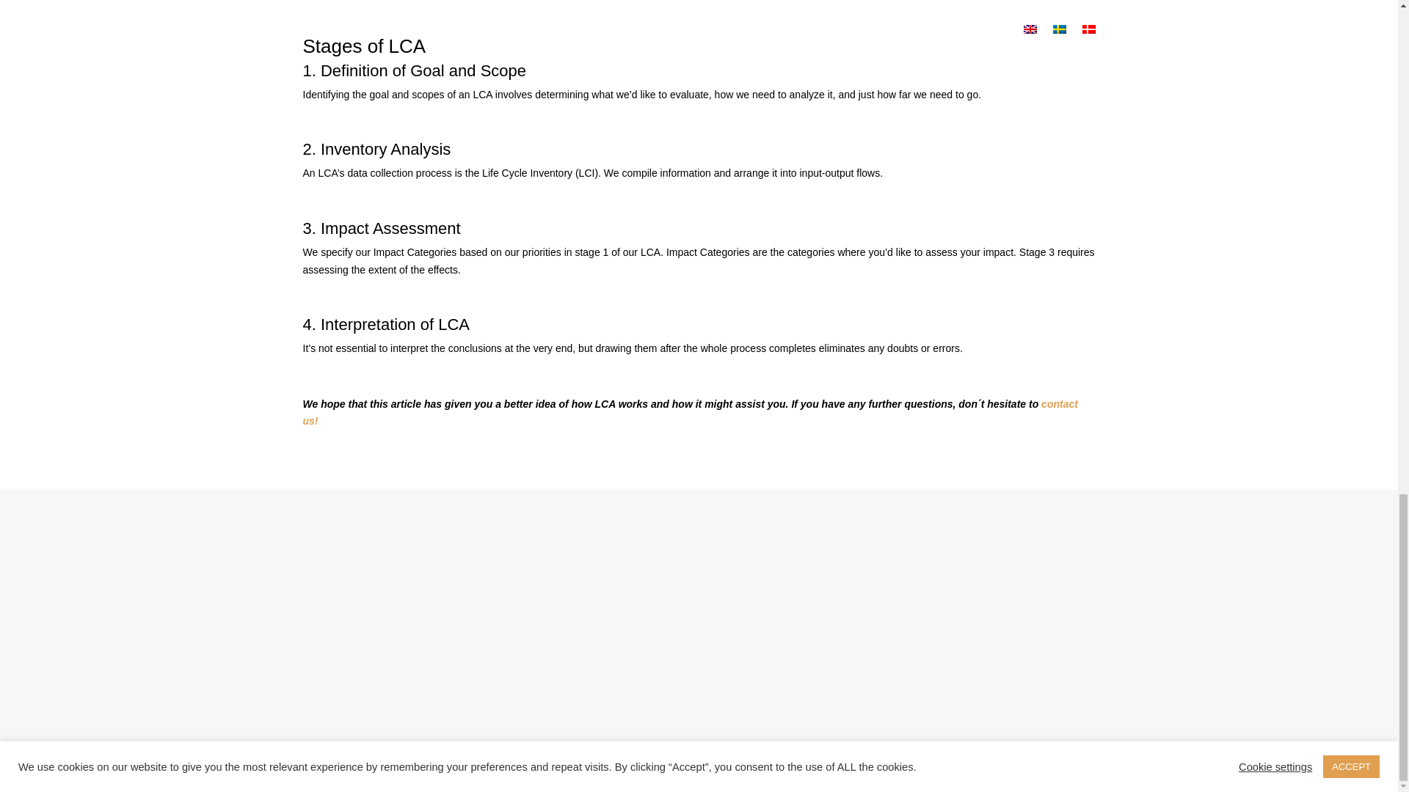  Describe the element at coordinates (690, 413) in the screenshot. I see `contact us!` at that location.